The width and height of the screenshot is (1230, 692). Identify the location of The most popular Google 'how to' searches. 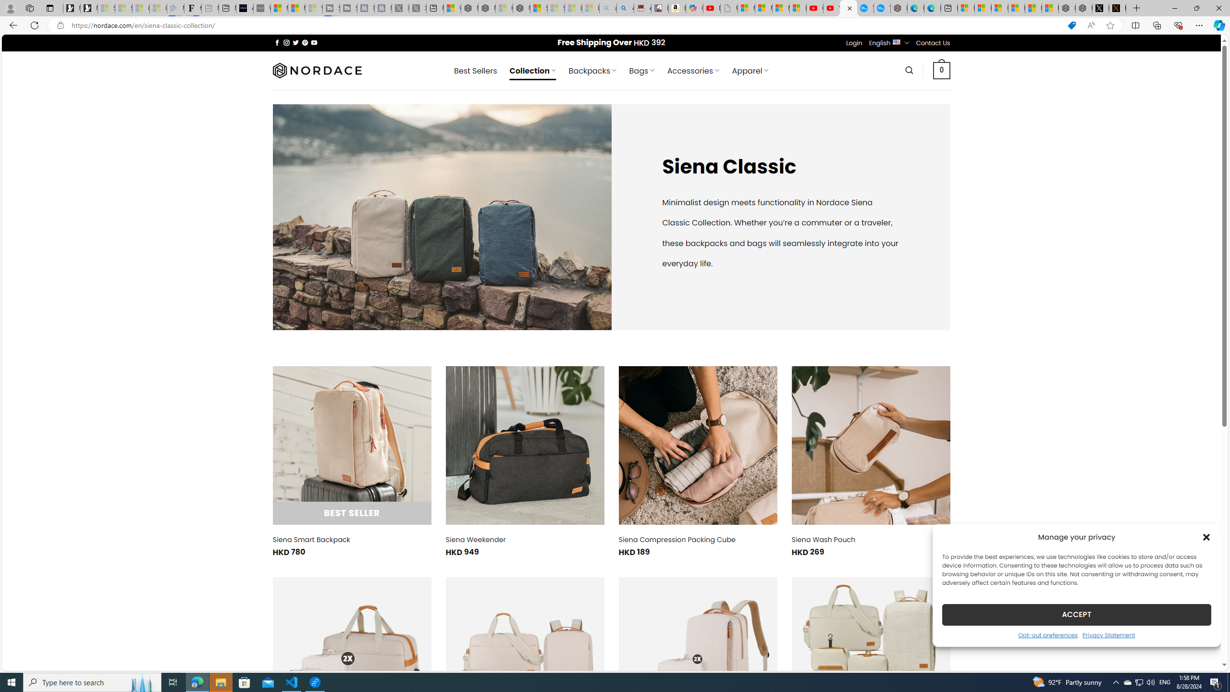
(882, 8).